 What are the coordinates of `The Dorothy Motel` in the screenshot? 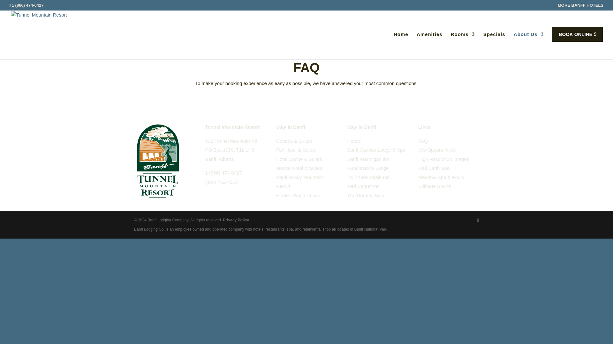 It's located at (367, 195).